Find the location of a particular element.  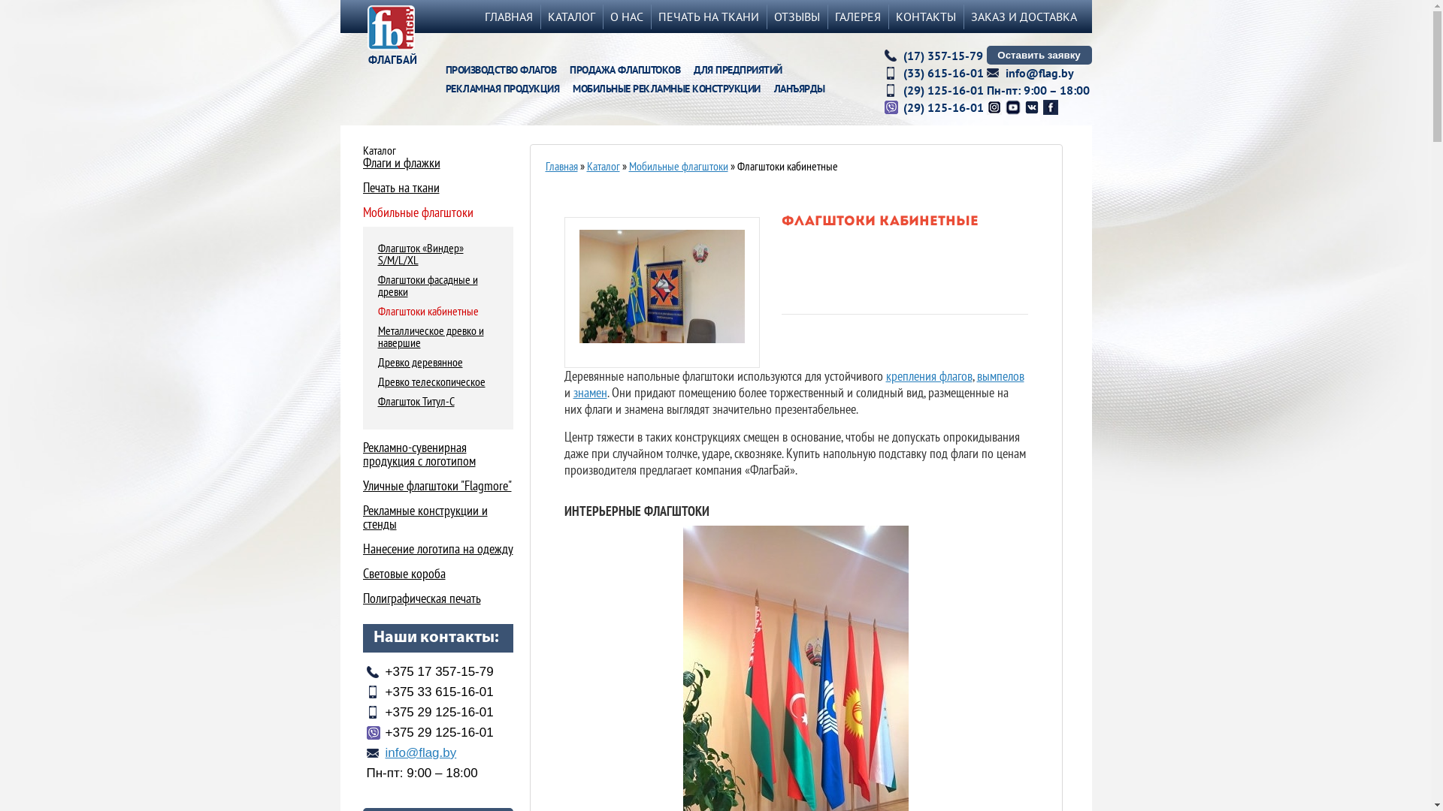

(33) 615-16-01 is located at coordinates (944, 73).